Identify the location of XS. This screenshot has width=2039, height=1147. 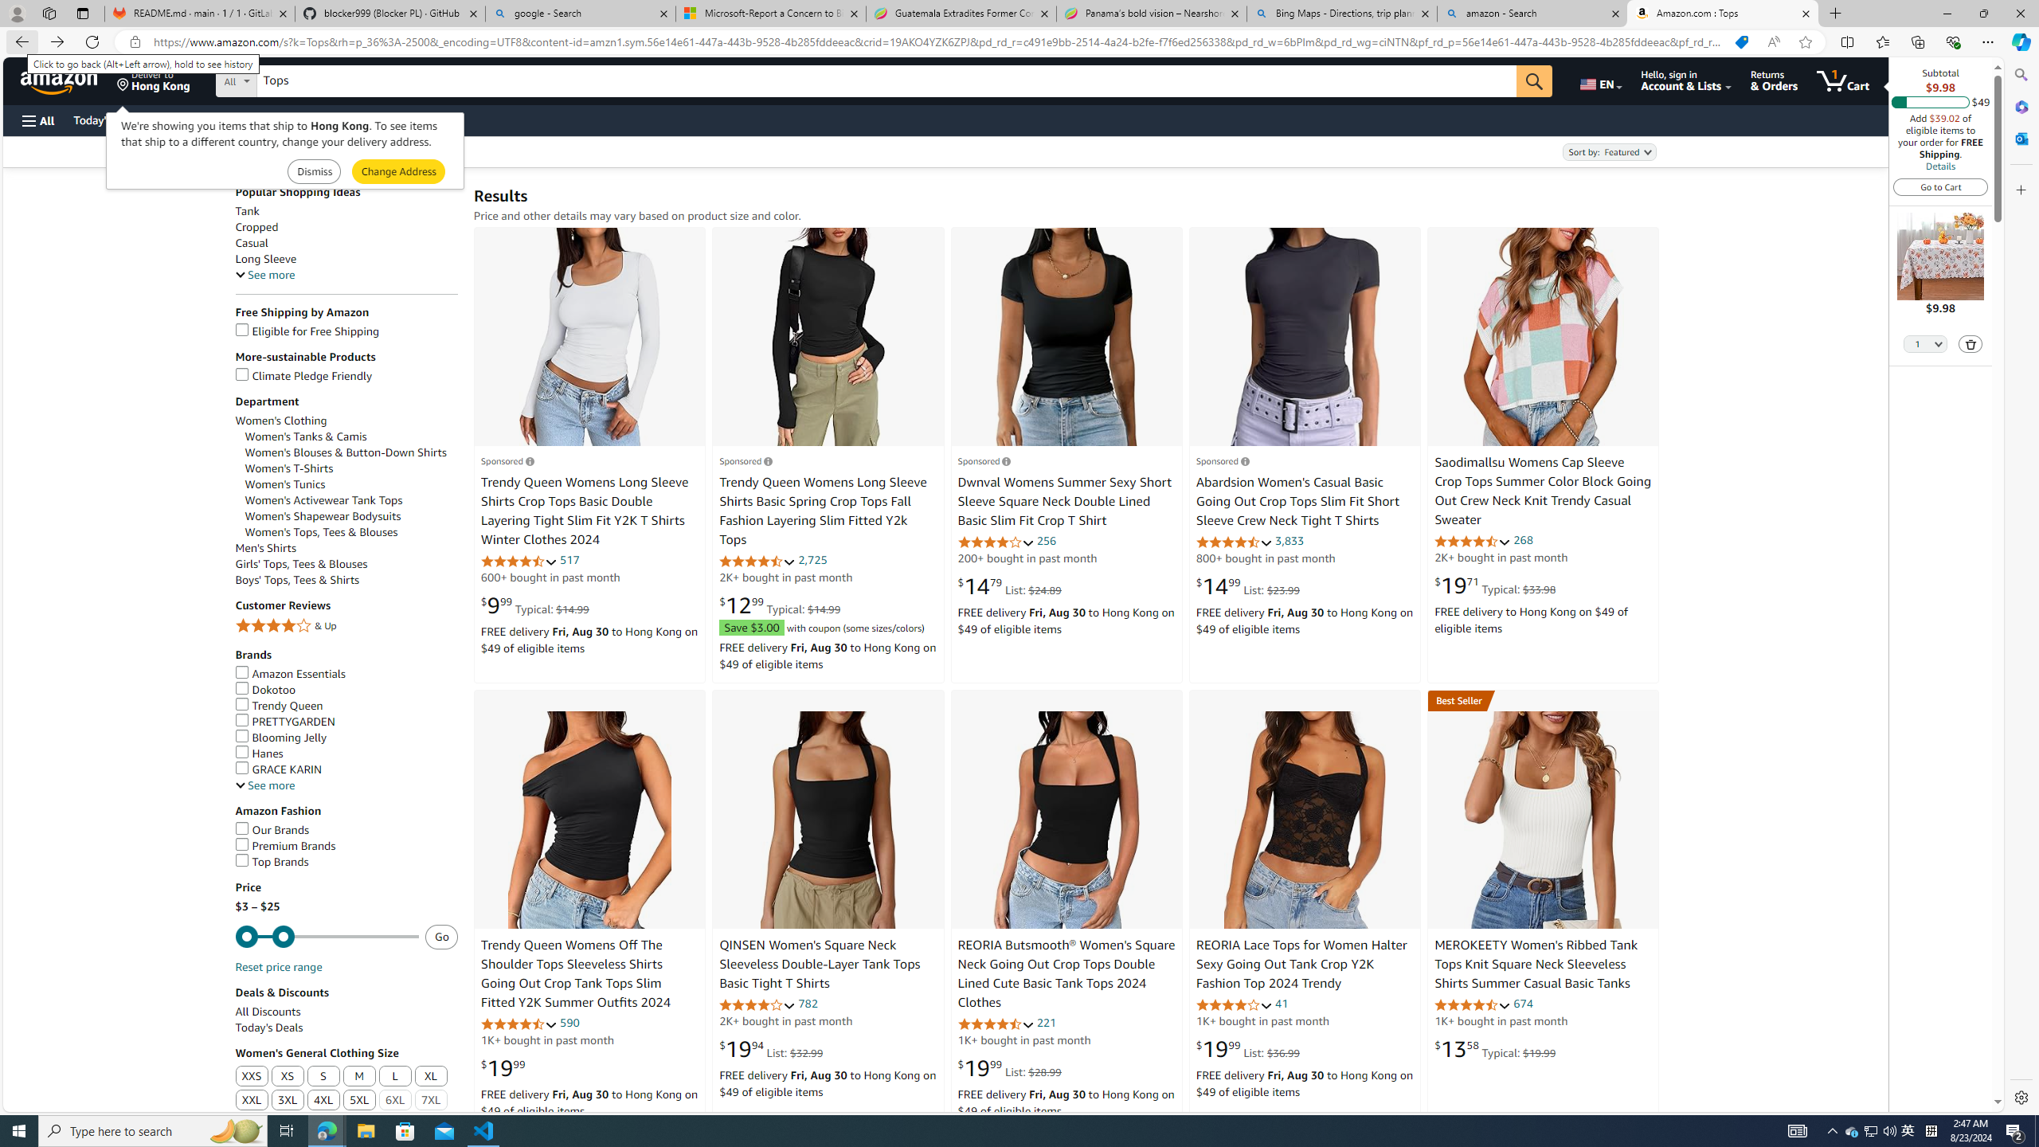
(288, 1077).